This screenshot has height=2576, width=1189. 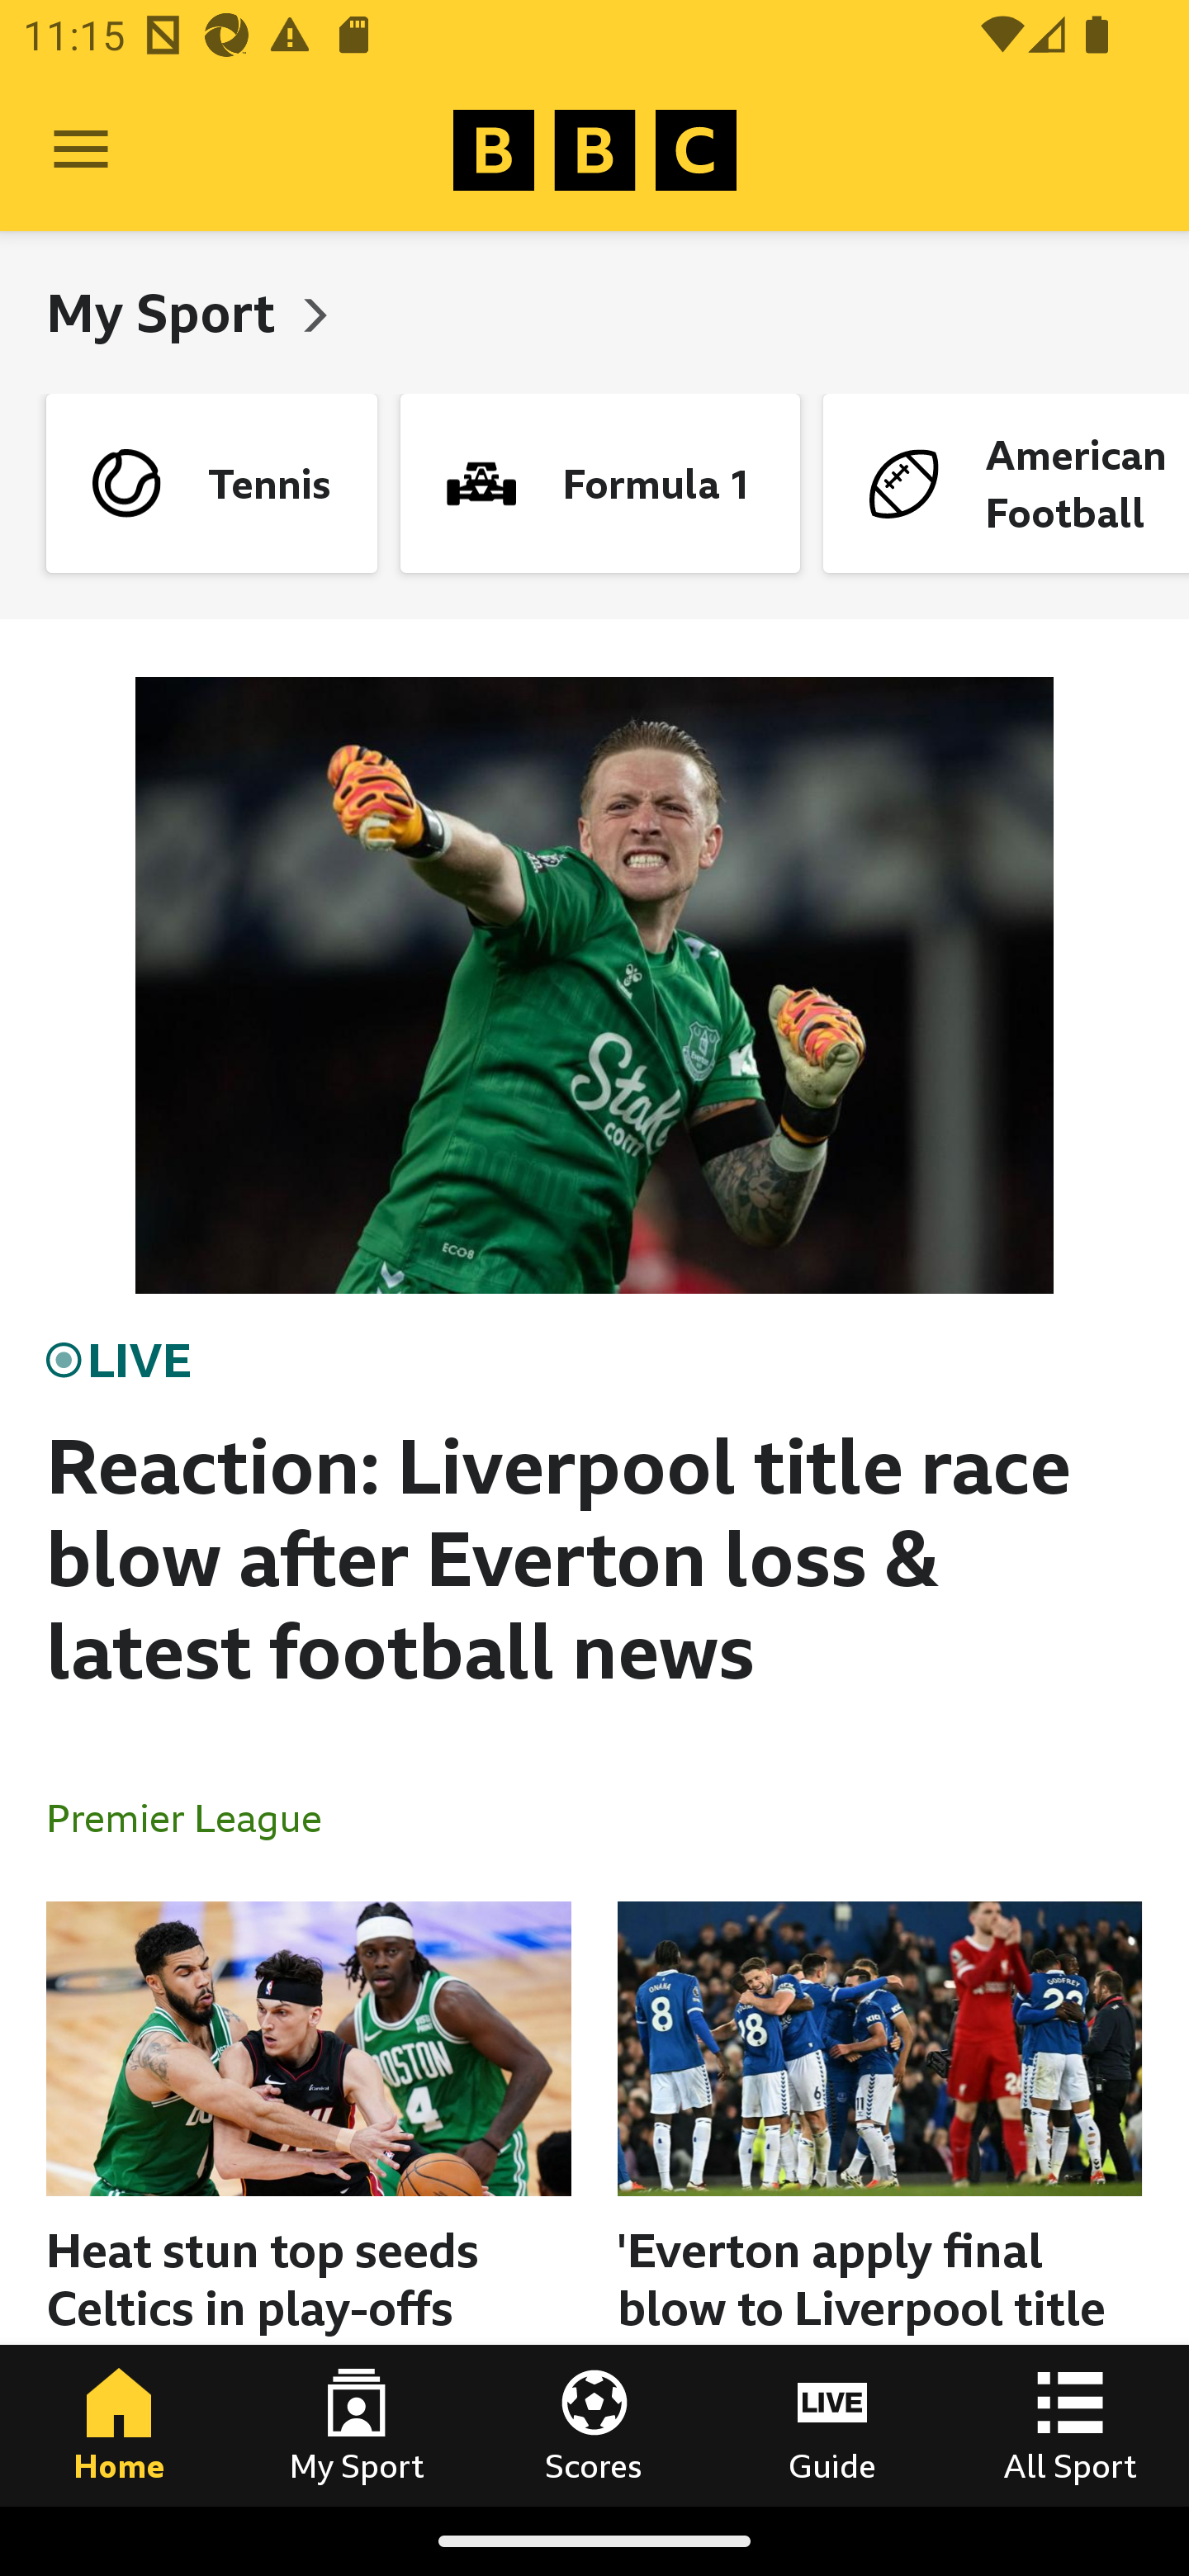 I want to click on All Sport, so click(x=1070, y=2425).